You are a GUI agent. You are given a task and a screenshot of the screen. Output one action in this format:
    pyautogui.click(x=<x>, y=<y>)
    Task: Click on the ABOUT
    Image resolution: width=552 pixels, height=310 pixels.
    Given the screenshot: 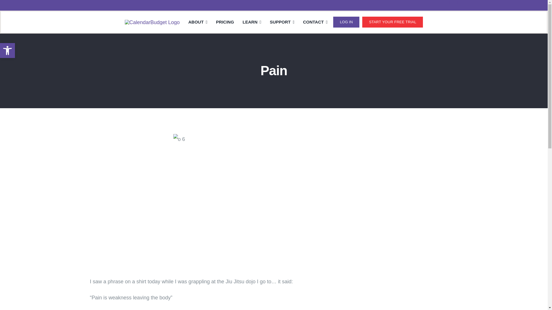 What is the action you would take?
    pyautogui.click(x=198, y=22)
    